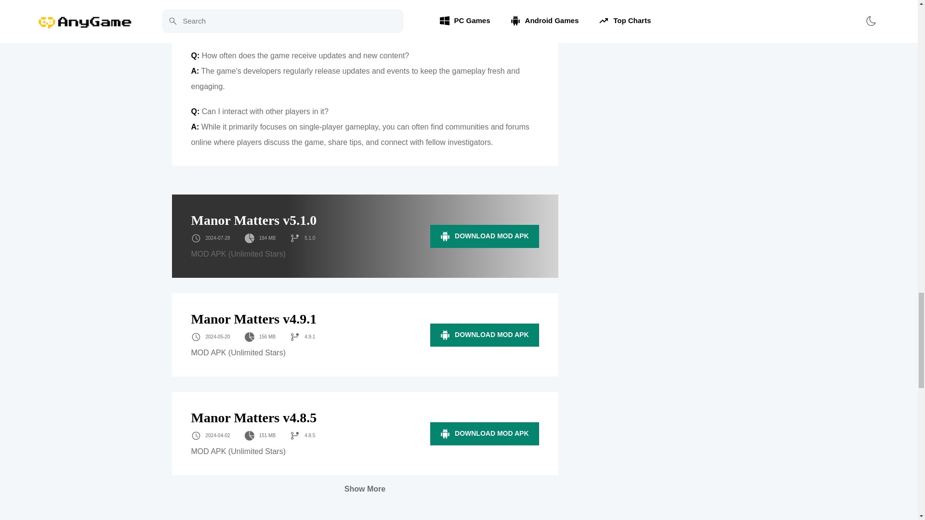 The height and width of the screenshot is (520, 925). I want to click on Show More, so click(365, 489).